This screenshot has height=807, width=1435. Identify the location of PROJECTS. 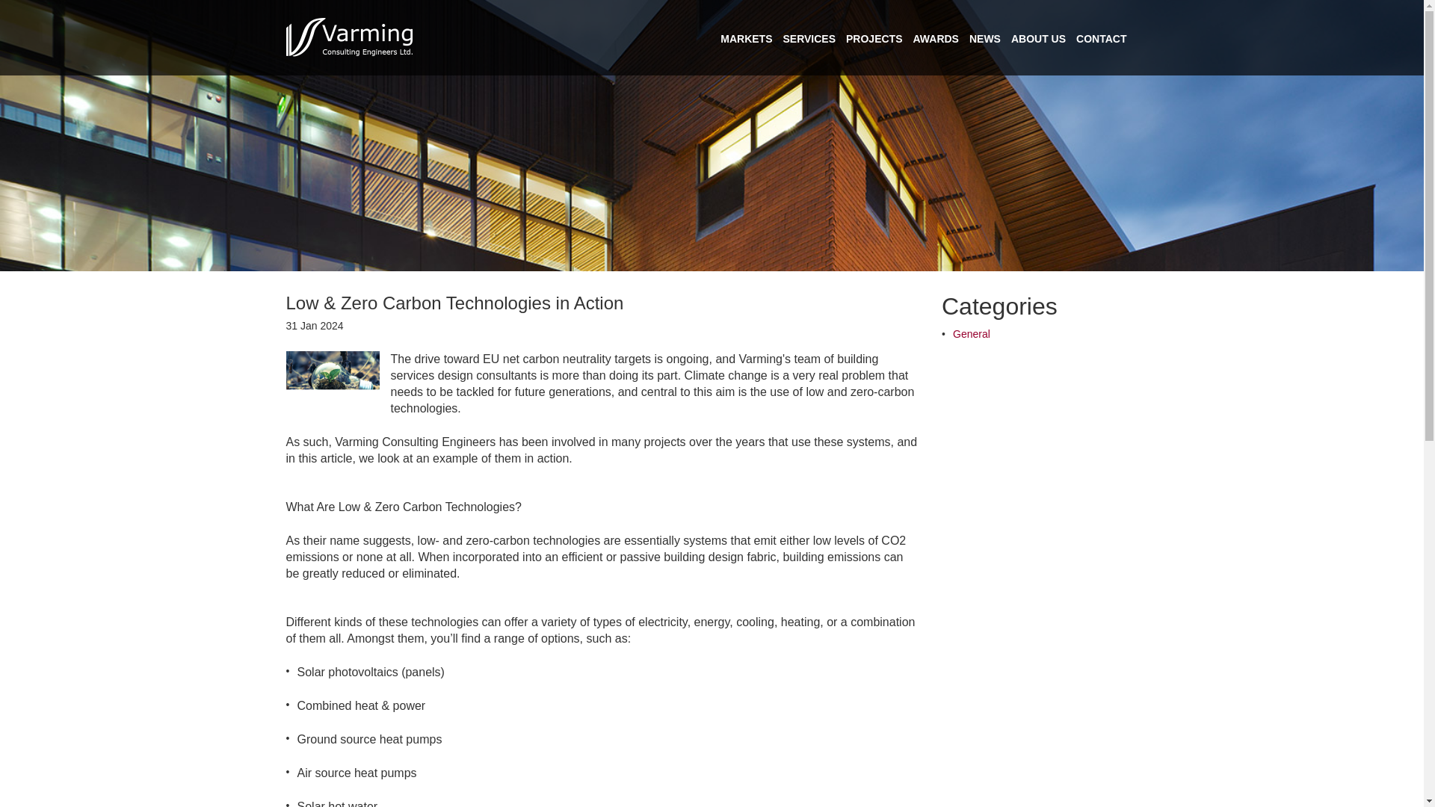
(874, 39).